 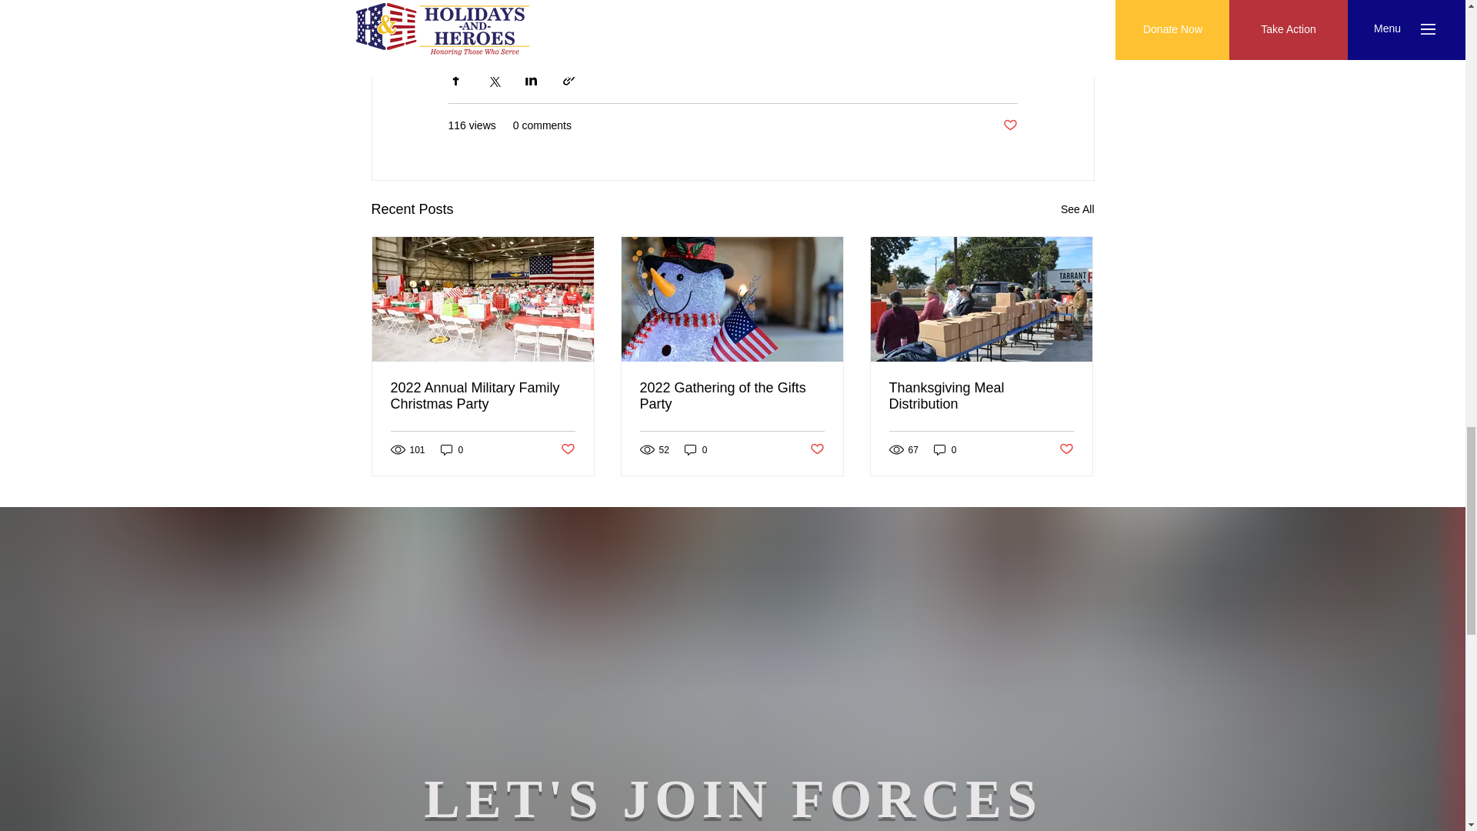 What do you see at coordinates (1009, 125) in the screenshot?
I see `Post not marked as liked` at bounding box center [1009, 125].